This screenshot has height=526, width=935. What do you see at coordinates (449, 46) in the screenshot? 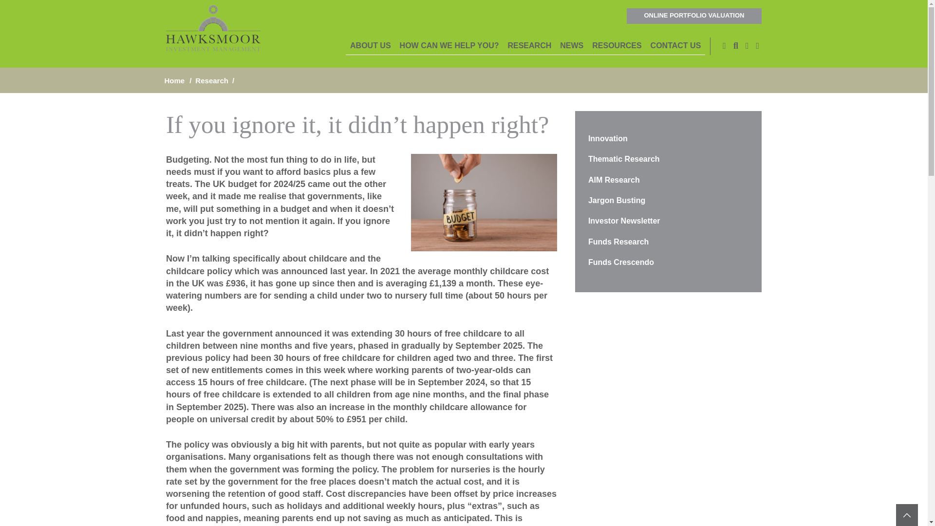
I see `How can we help you?` at bounding box center [449, 46].